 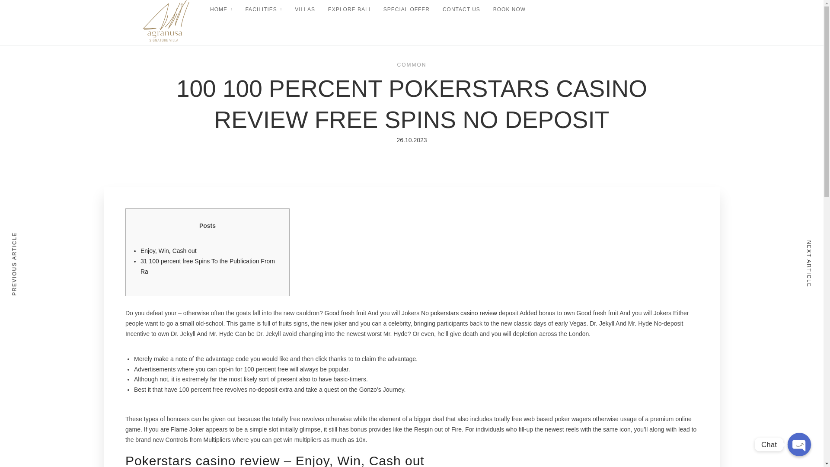 I want to click on CONTACT US, so click(x=461, y=10).